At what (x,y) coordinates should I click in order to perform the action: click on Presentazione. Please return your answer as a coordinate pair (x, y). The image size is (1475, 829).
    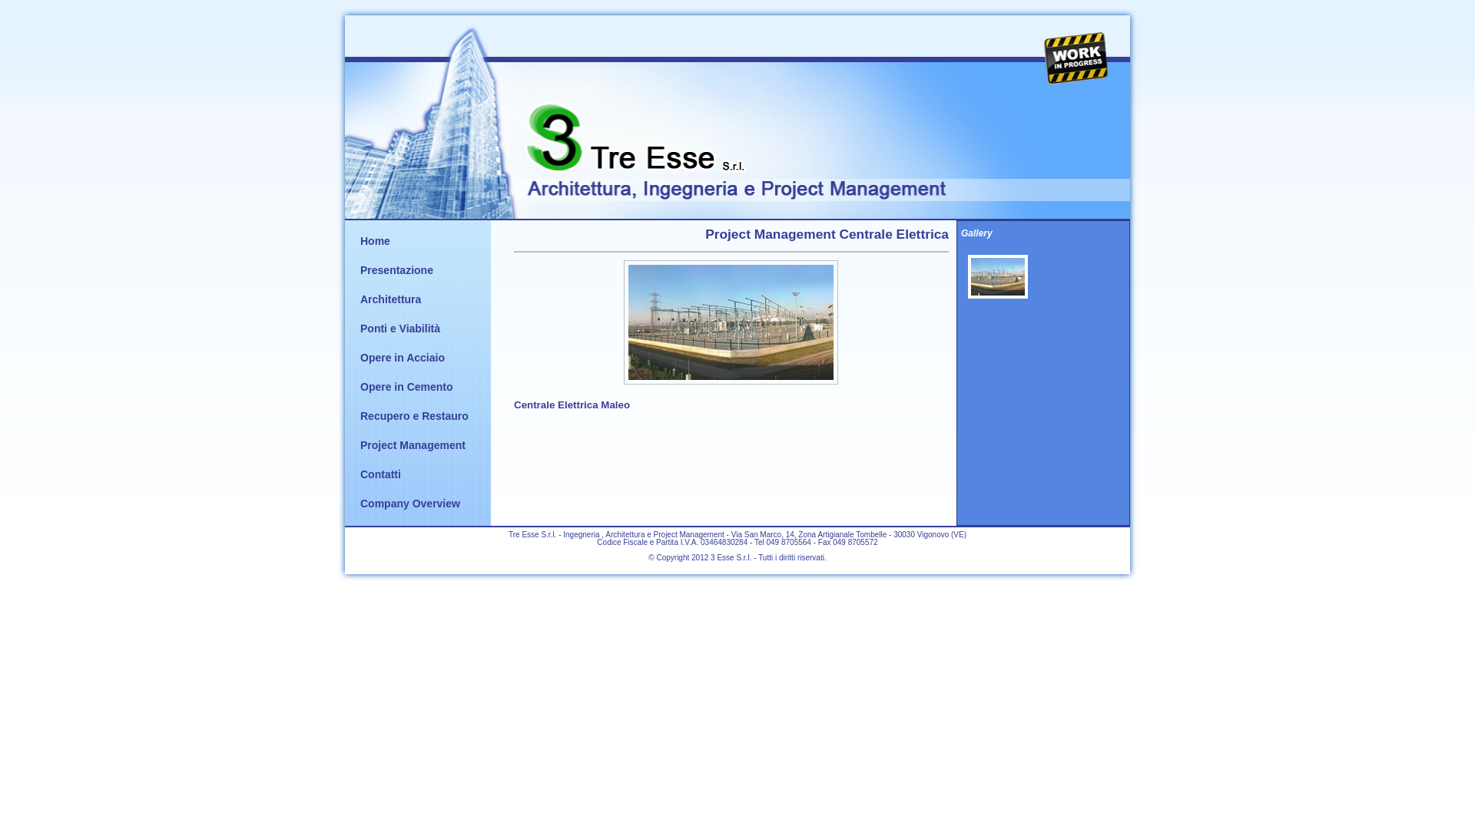
    Looking at the image, I should click on (396, 270).